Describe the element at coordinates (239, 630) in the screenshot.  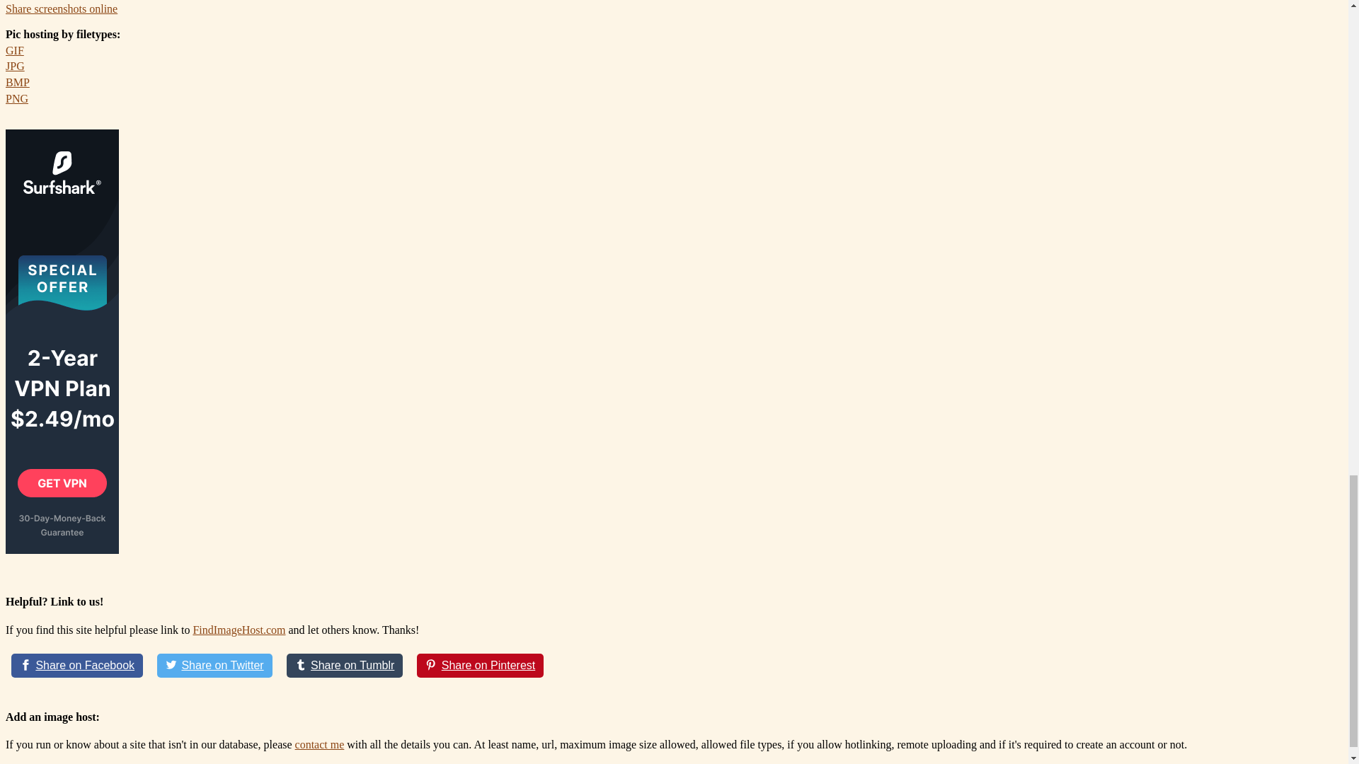
I see `FindImageHost.com` at that location.